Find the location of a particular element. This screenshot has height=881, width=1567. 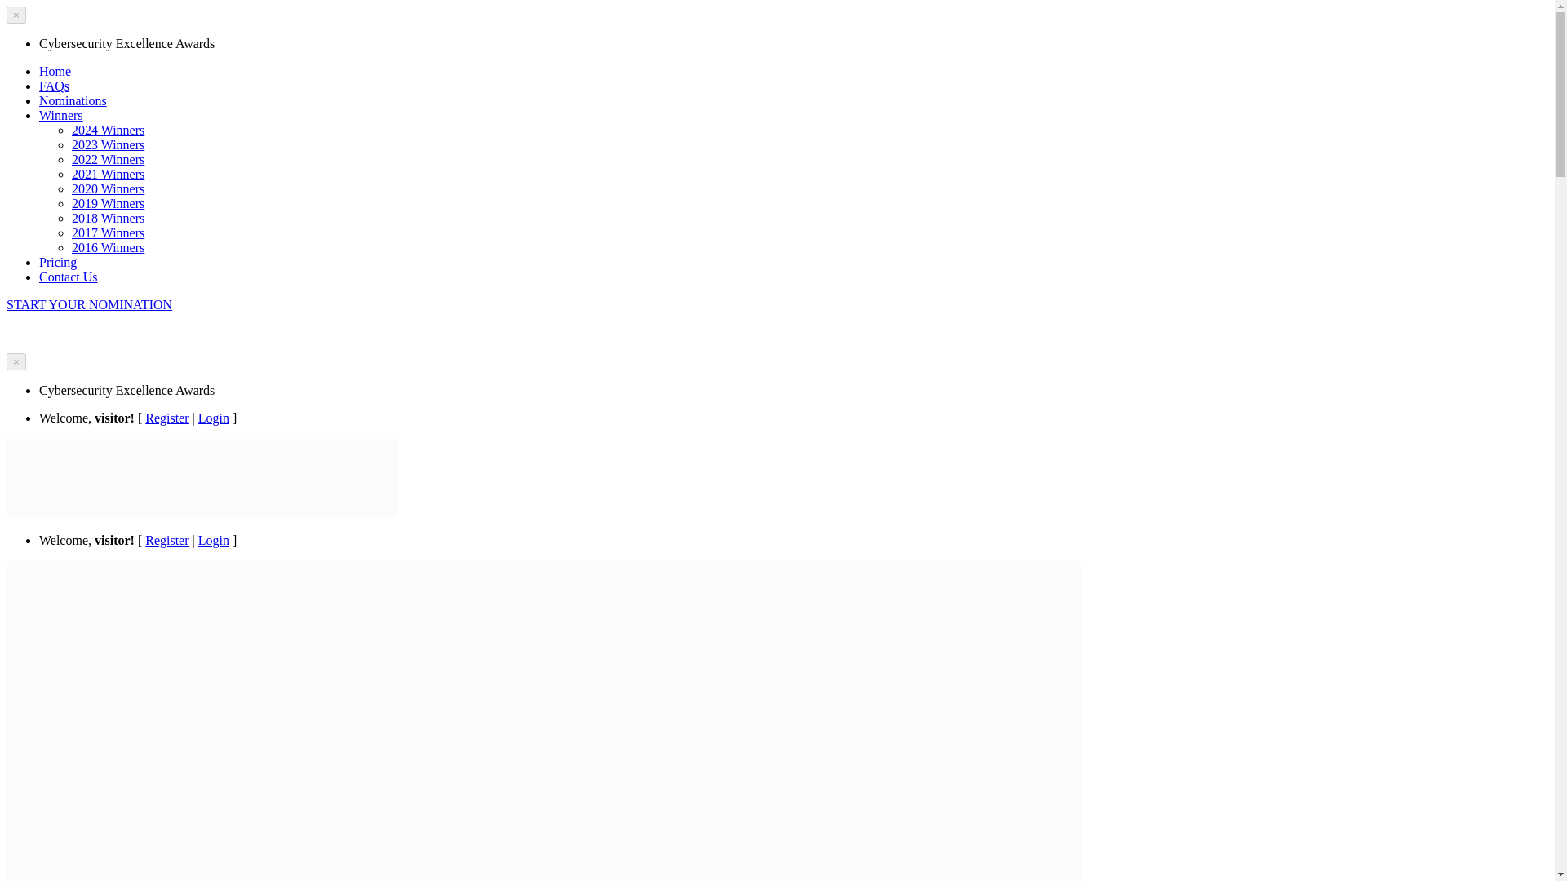

2022 Winners is located at coordinates (108, 159).